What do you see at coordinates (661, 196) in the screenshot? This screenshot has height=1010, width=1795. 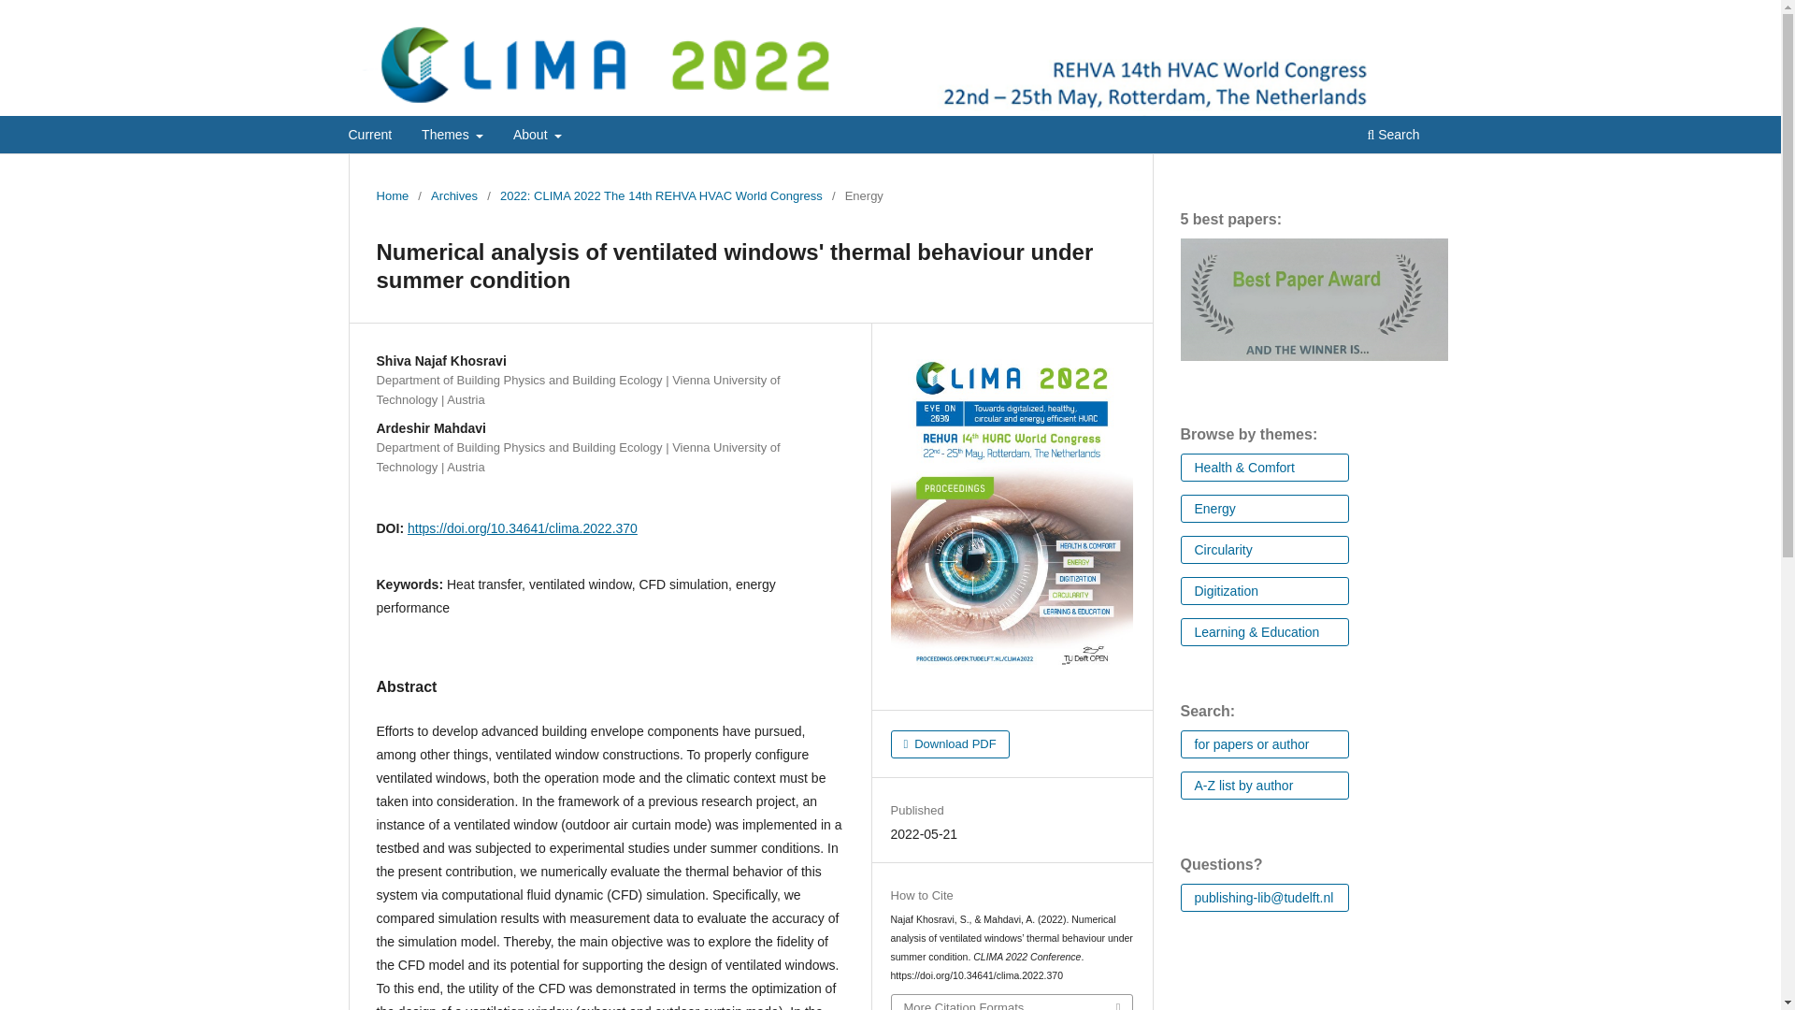 I see `2022: CLIMA 2022 The 14th REHVA HVAC World Congress` at bounding box center [661, 196].